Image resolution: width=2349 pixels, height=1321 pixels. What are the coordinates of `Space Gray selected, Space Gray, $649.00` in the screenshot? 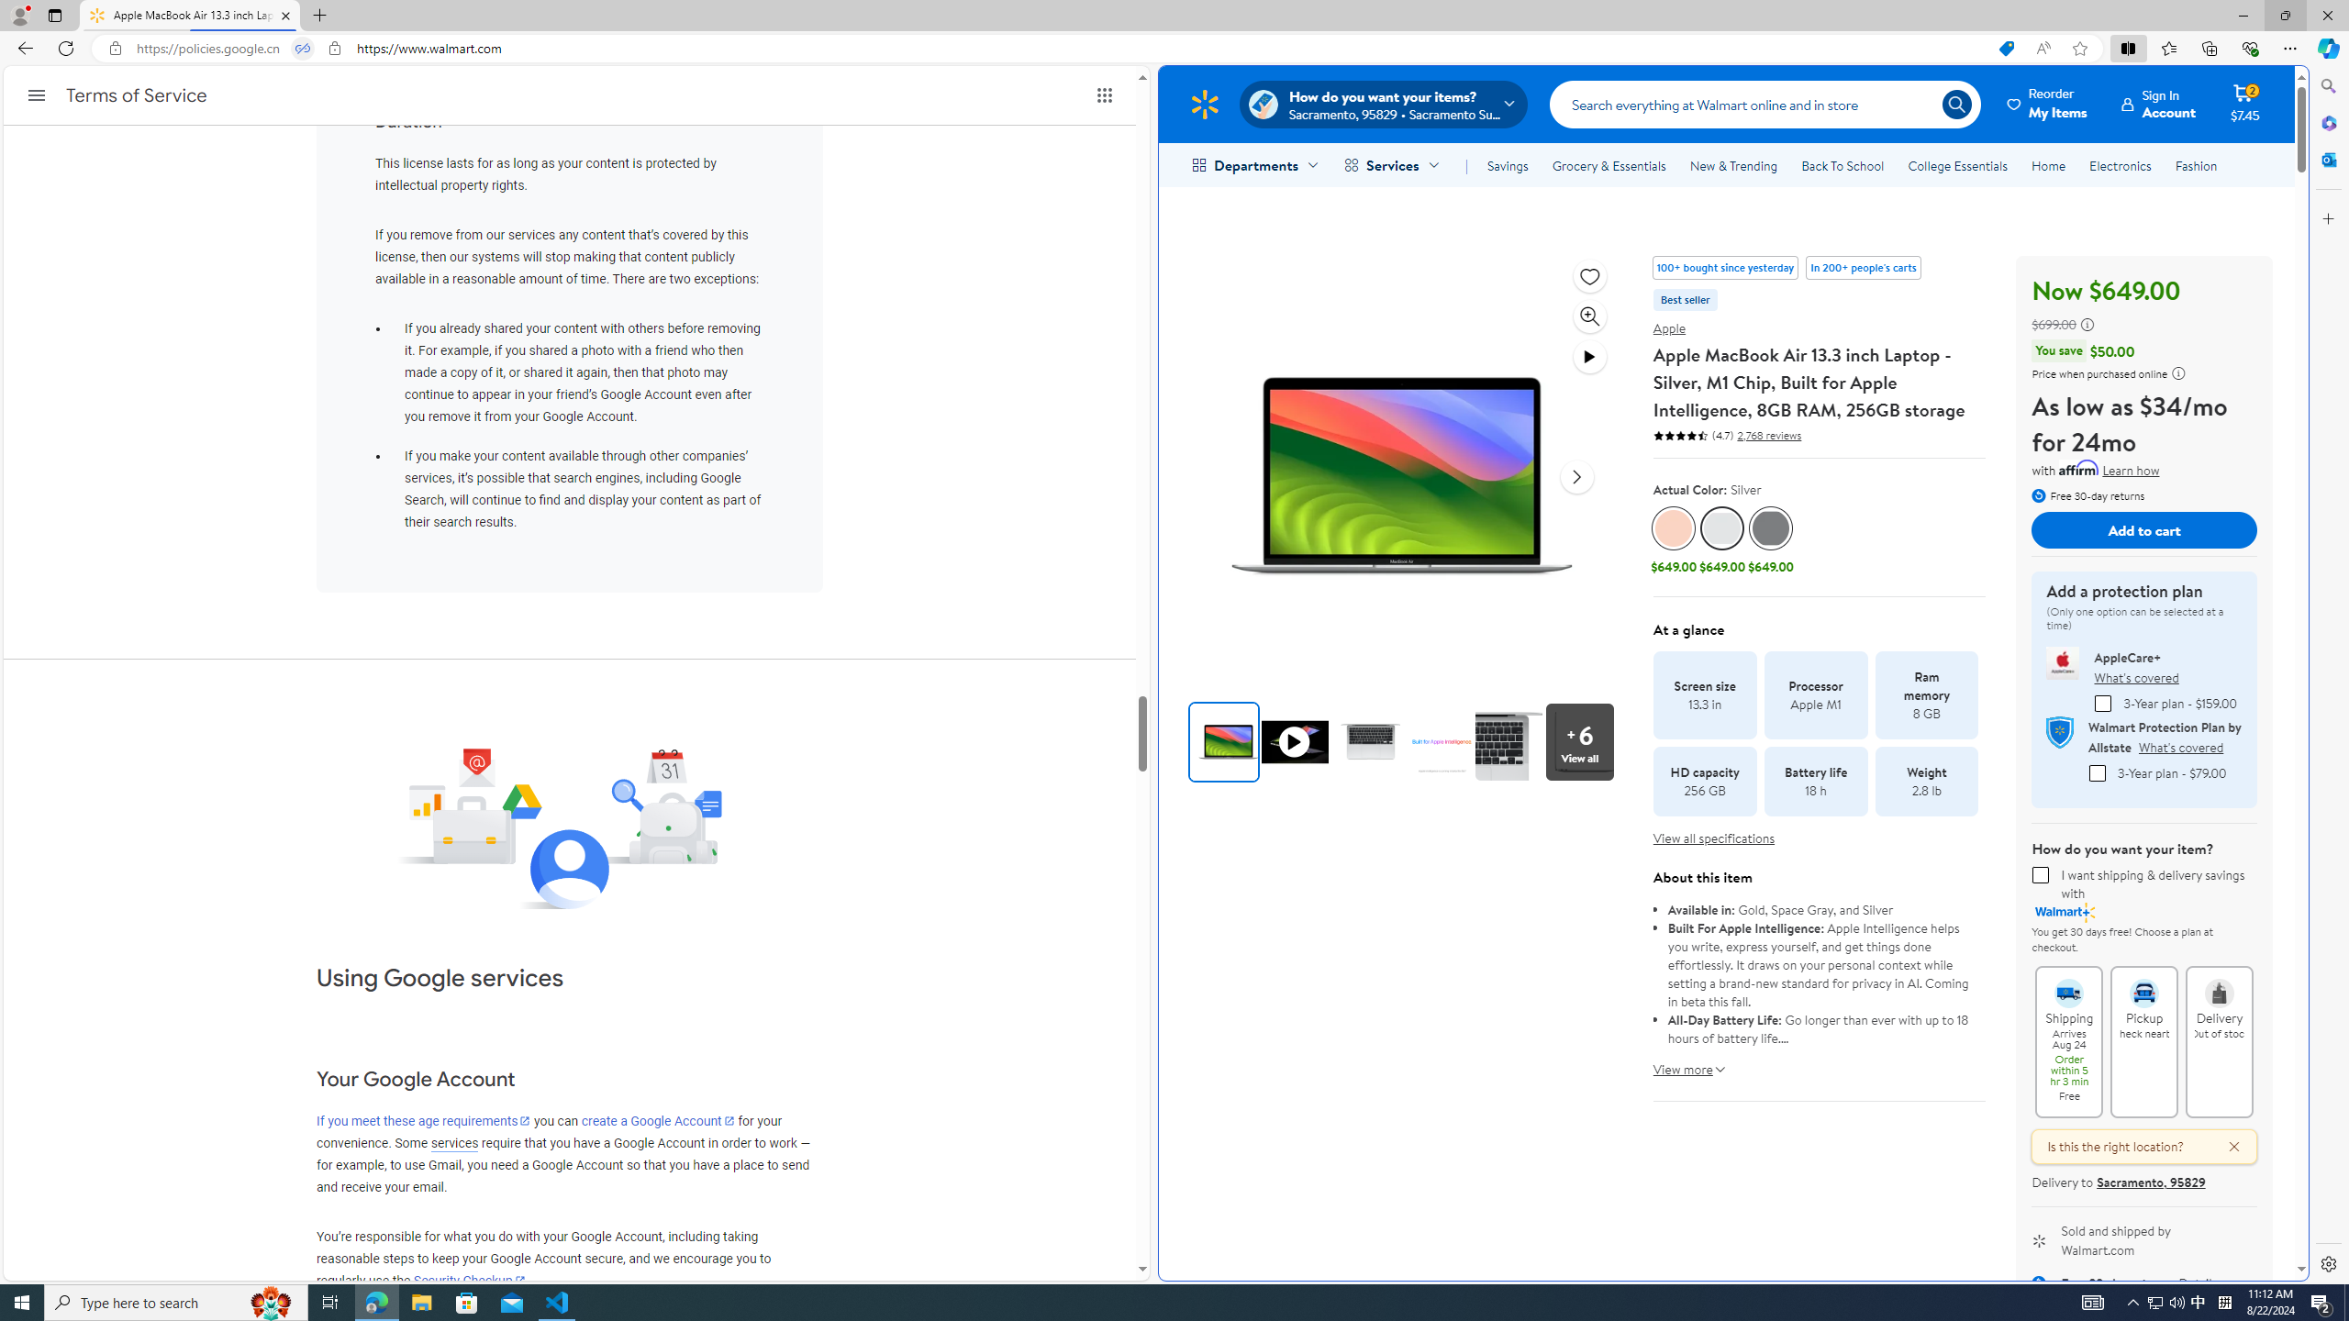 It's located at (1769, 541).